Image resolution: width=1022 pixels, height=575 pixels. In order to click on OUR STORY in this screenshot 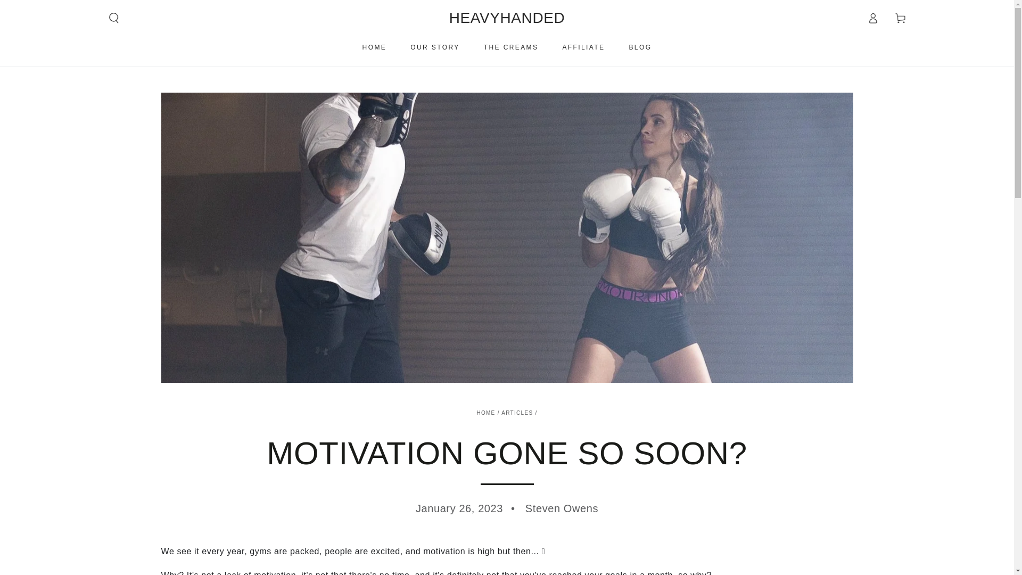, I will do `click(435, 47)`.